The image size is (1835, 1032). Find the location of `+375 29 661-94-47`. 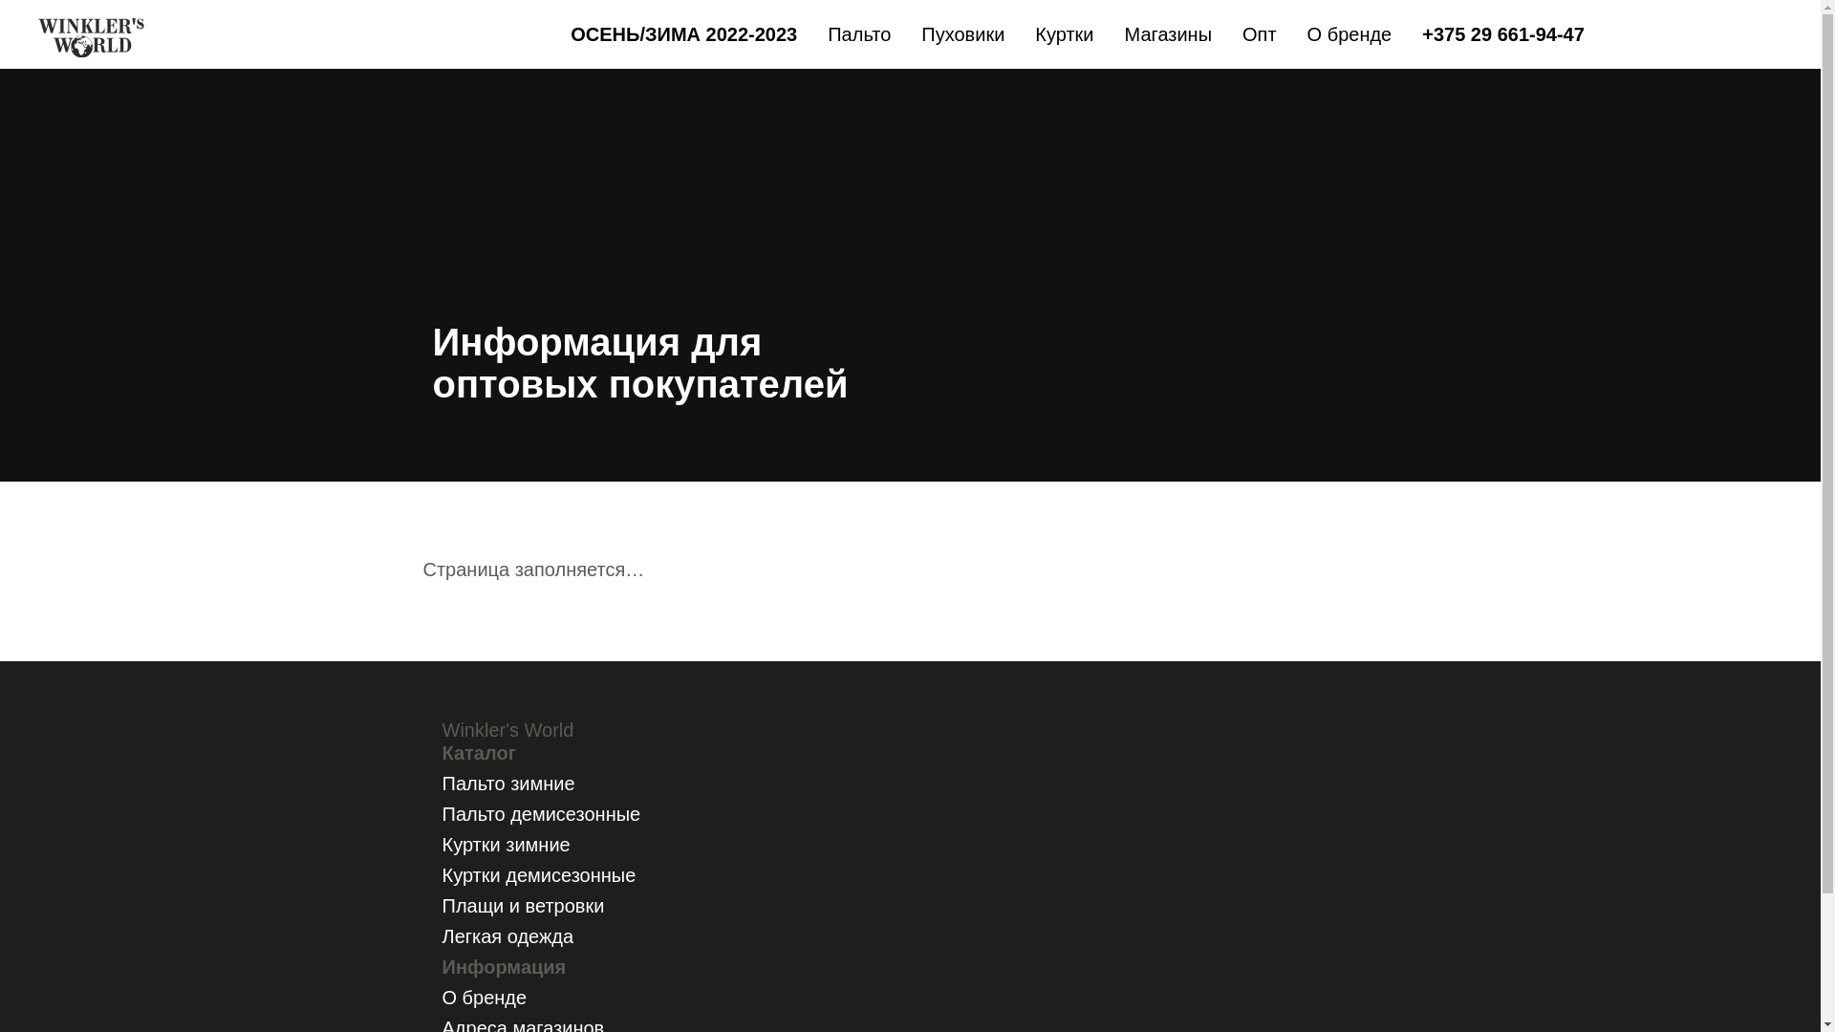

+375 29 661-94-47 is located at coordinates (1503, 34).